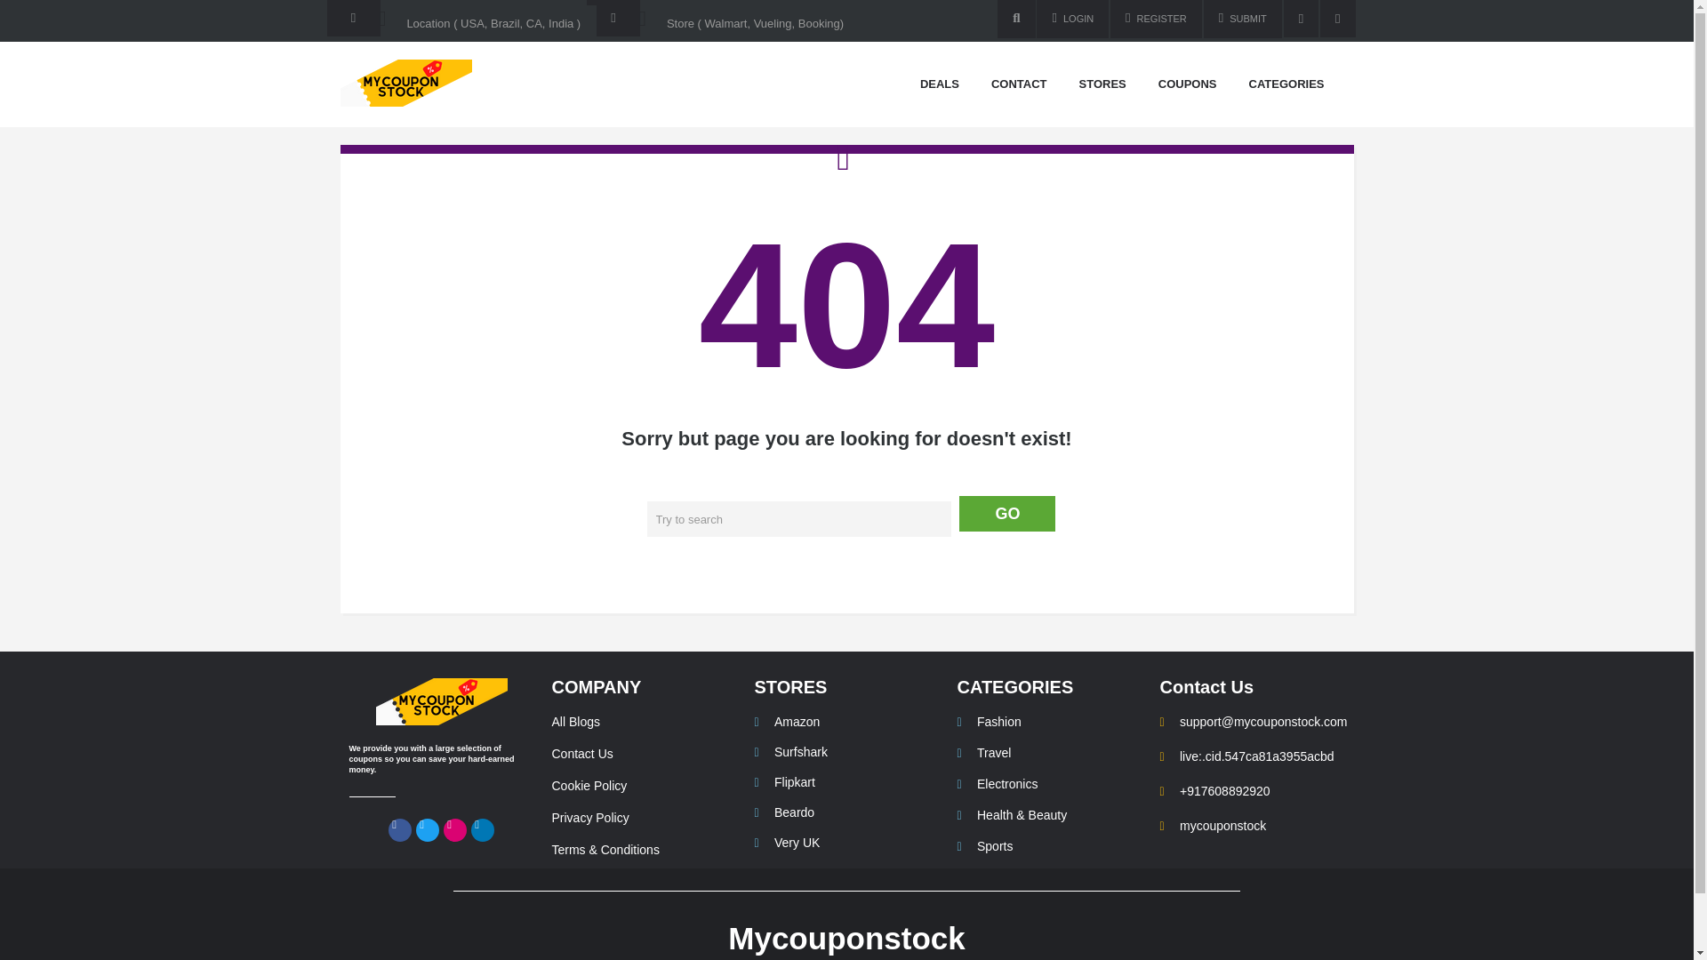  What do you see at coordinates (846, 753) in the screenshot?
I see `Surfshark` at bounding box center [846, 753].